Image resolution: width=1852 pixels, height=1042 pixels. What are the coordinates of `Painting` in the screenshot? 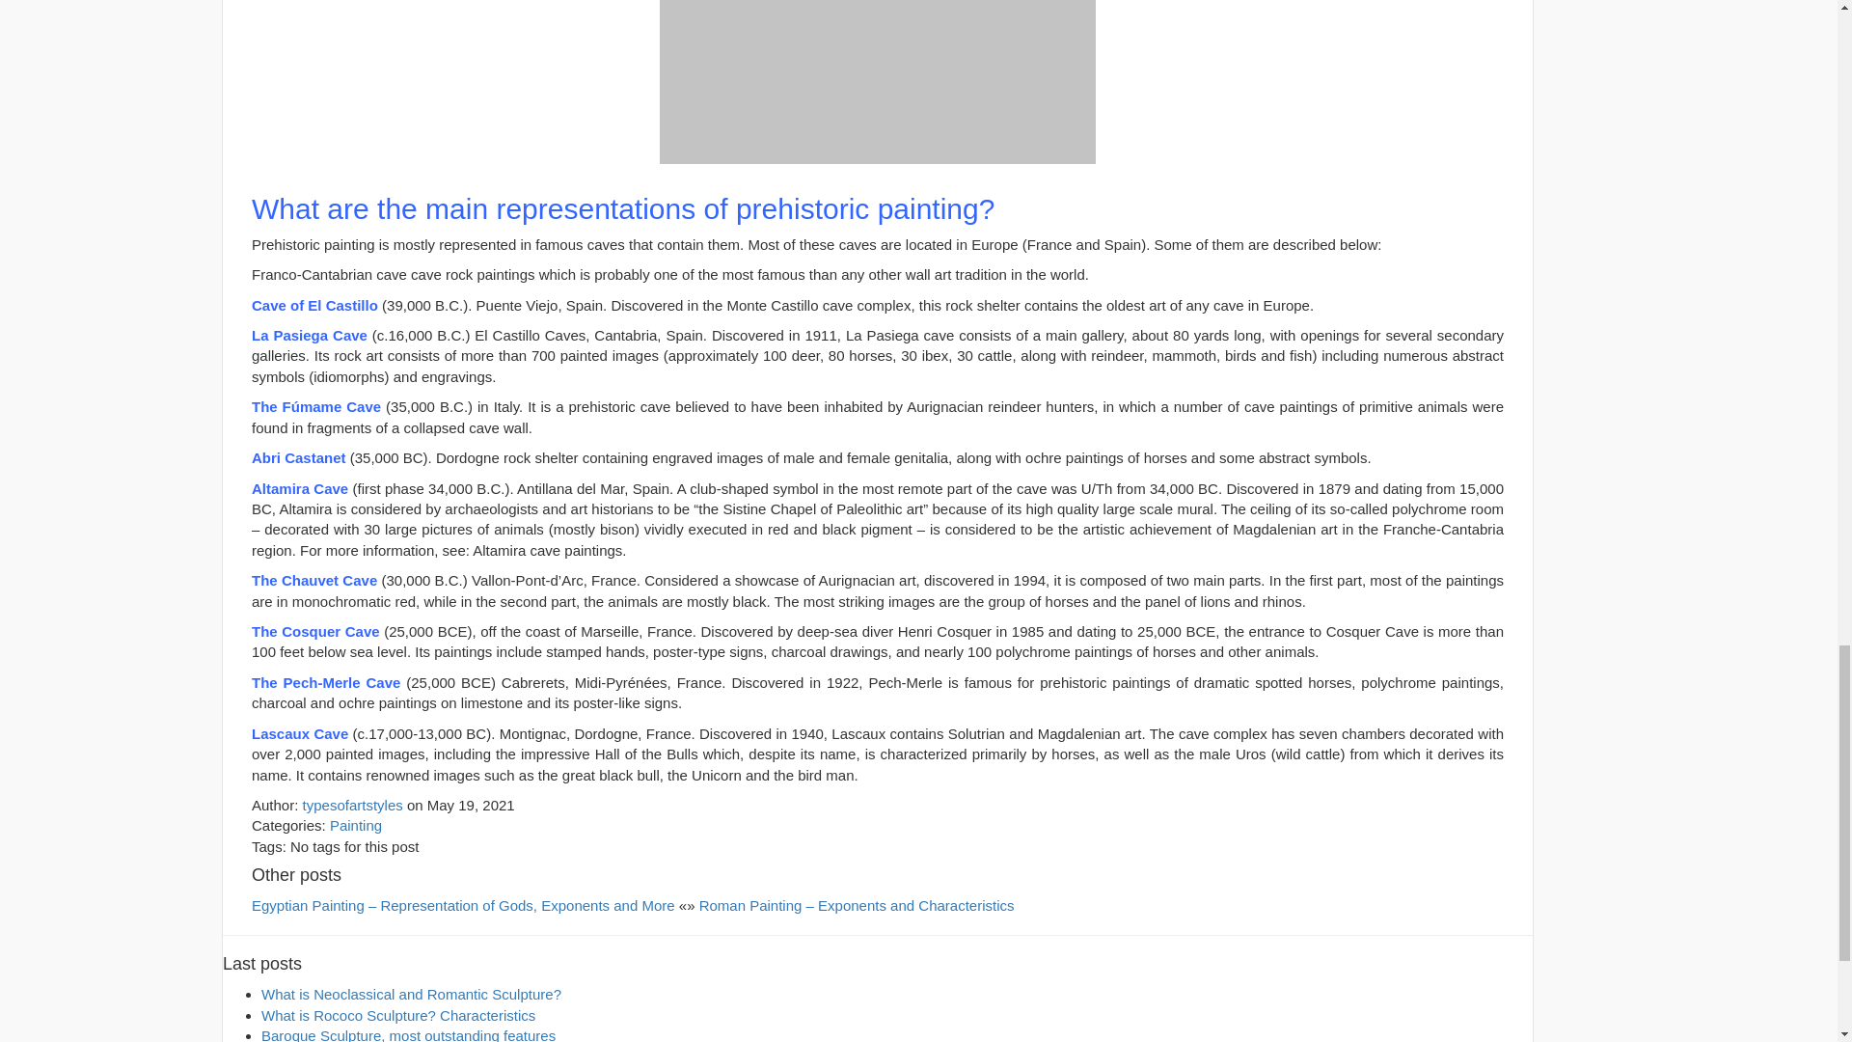 It's located at (355, 825).